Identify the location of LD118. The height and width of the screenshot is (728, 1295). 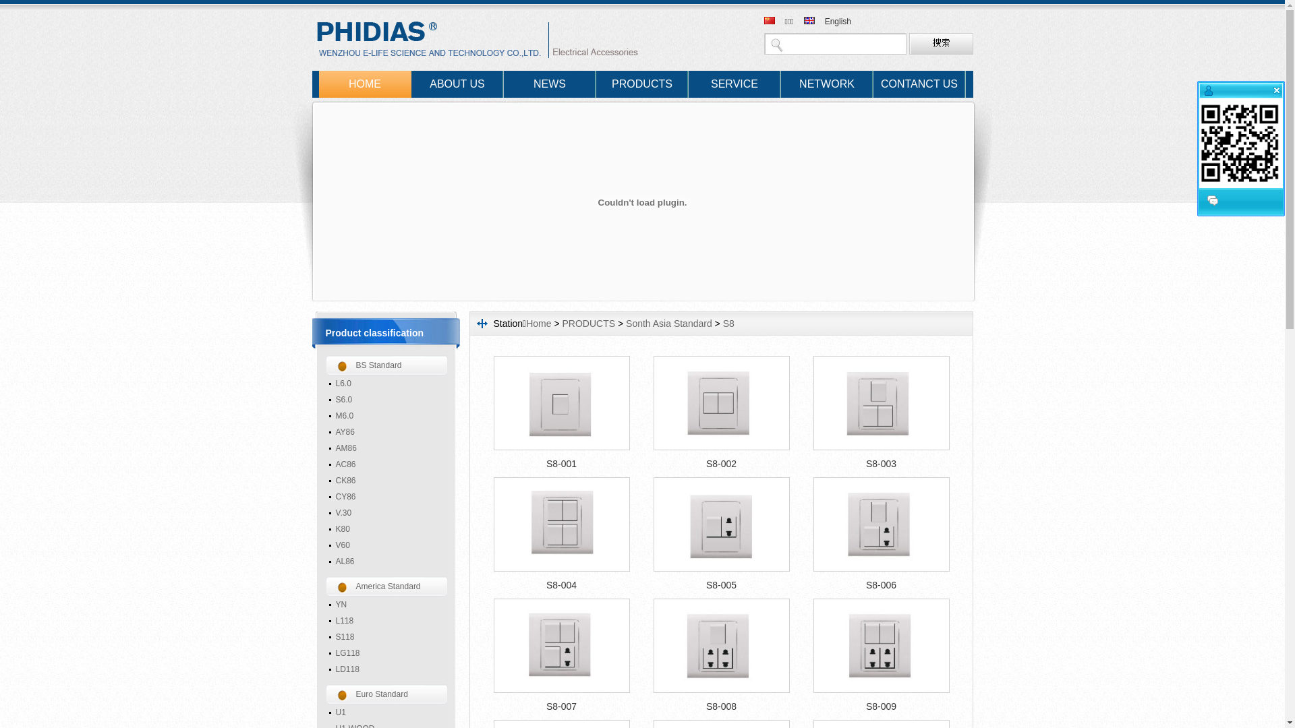
(387, 669).